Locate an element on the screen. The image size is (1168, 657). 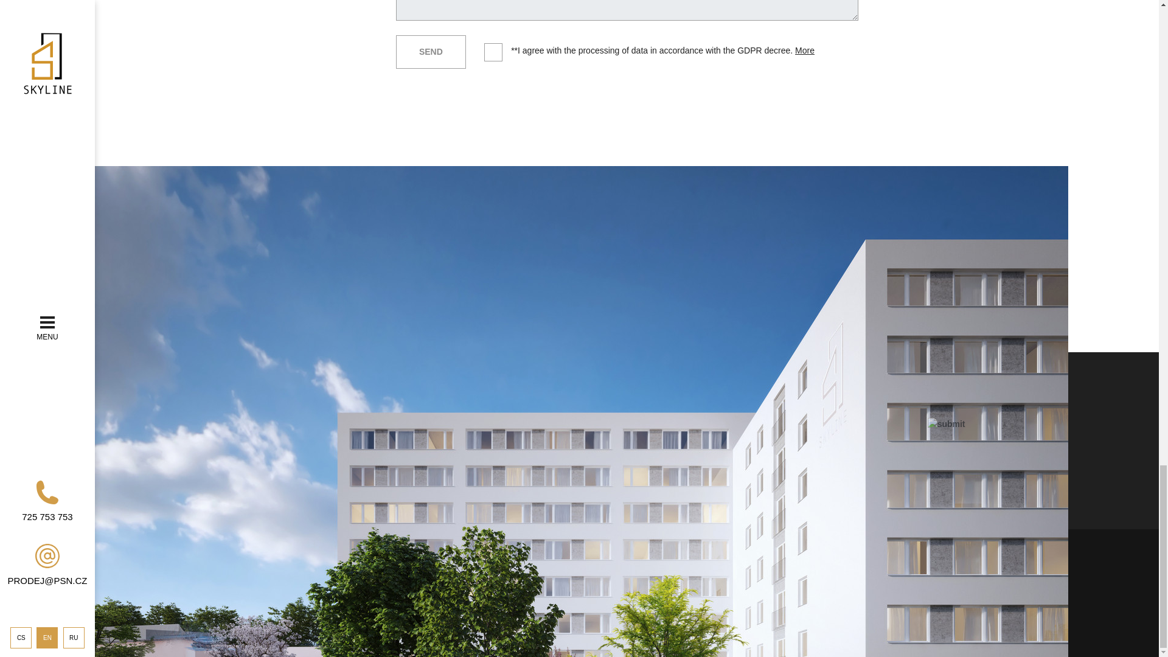
Visualizations are indicative only is located at coordinates (582, 509).